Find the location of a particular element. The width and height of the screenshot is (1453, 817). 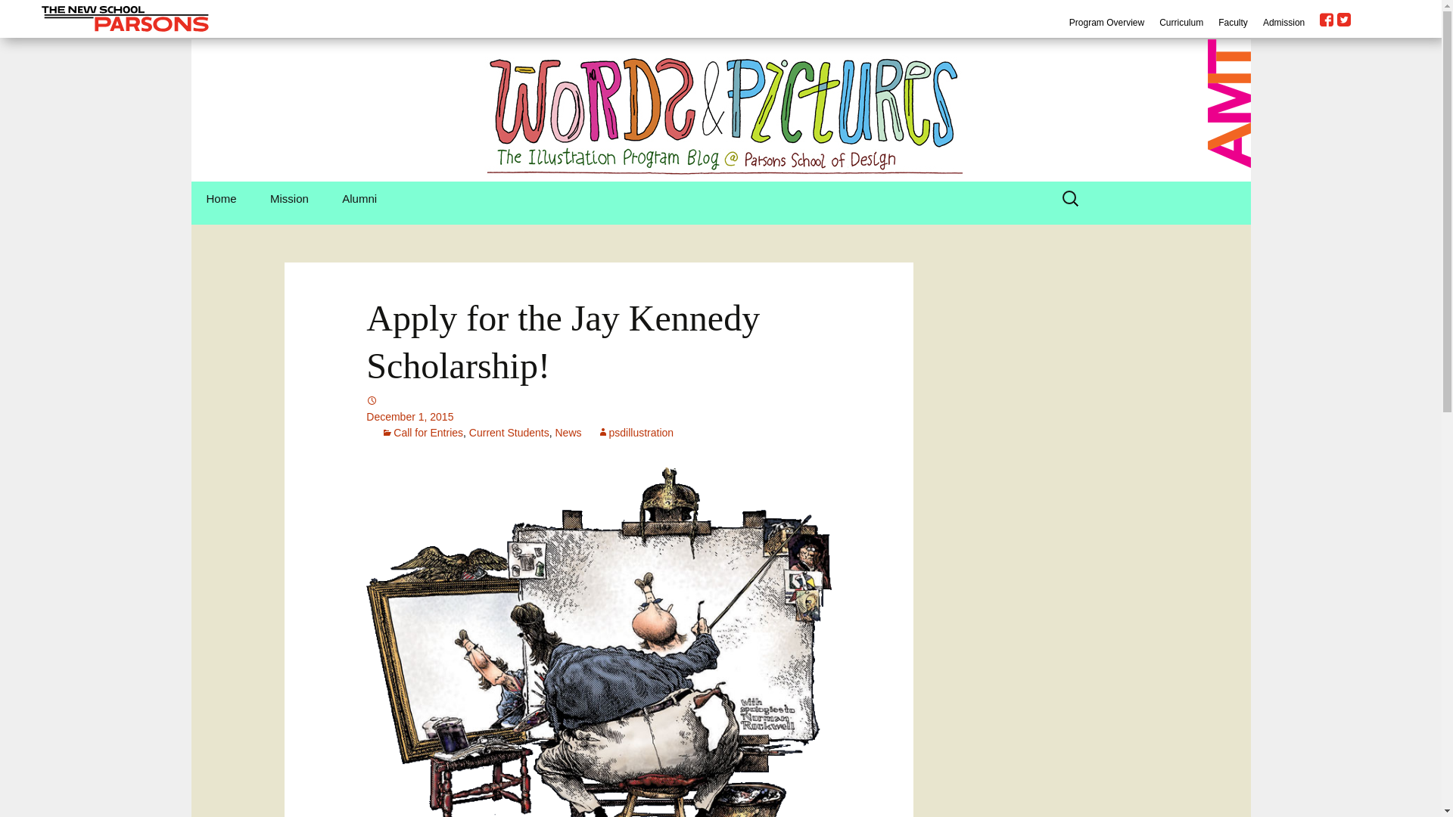

Search is located at coordinates (18, 16).